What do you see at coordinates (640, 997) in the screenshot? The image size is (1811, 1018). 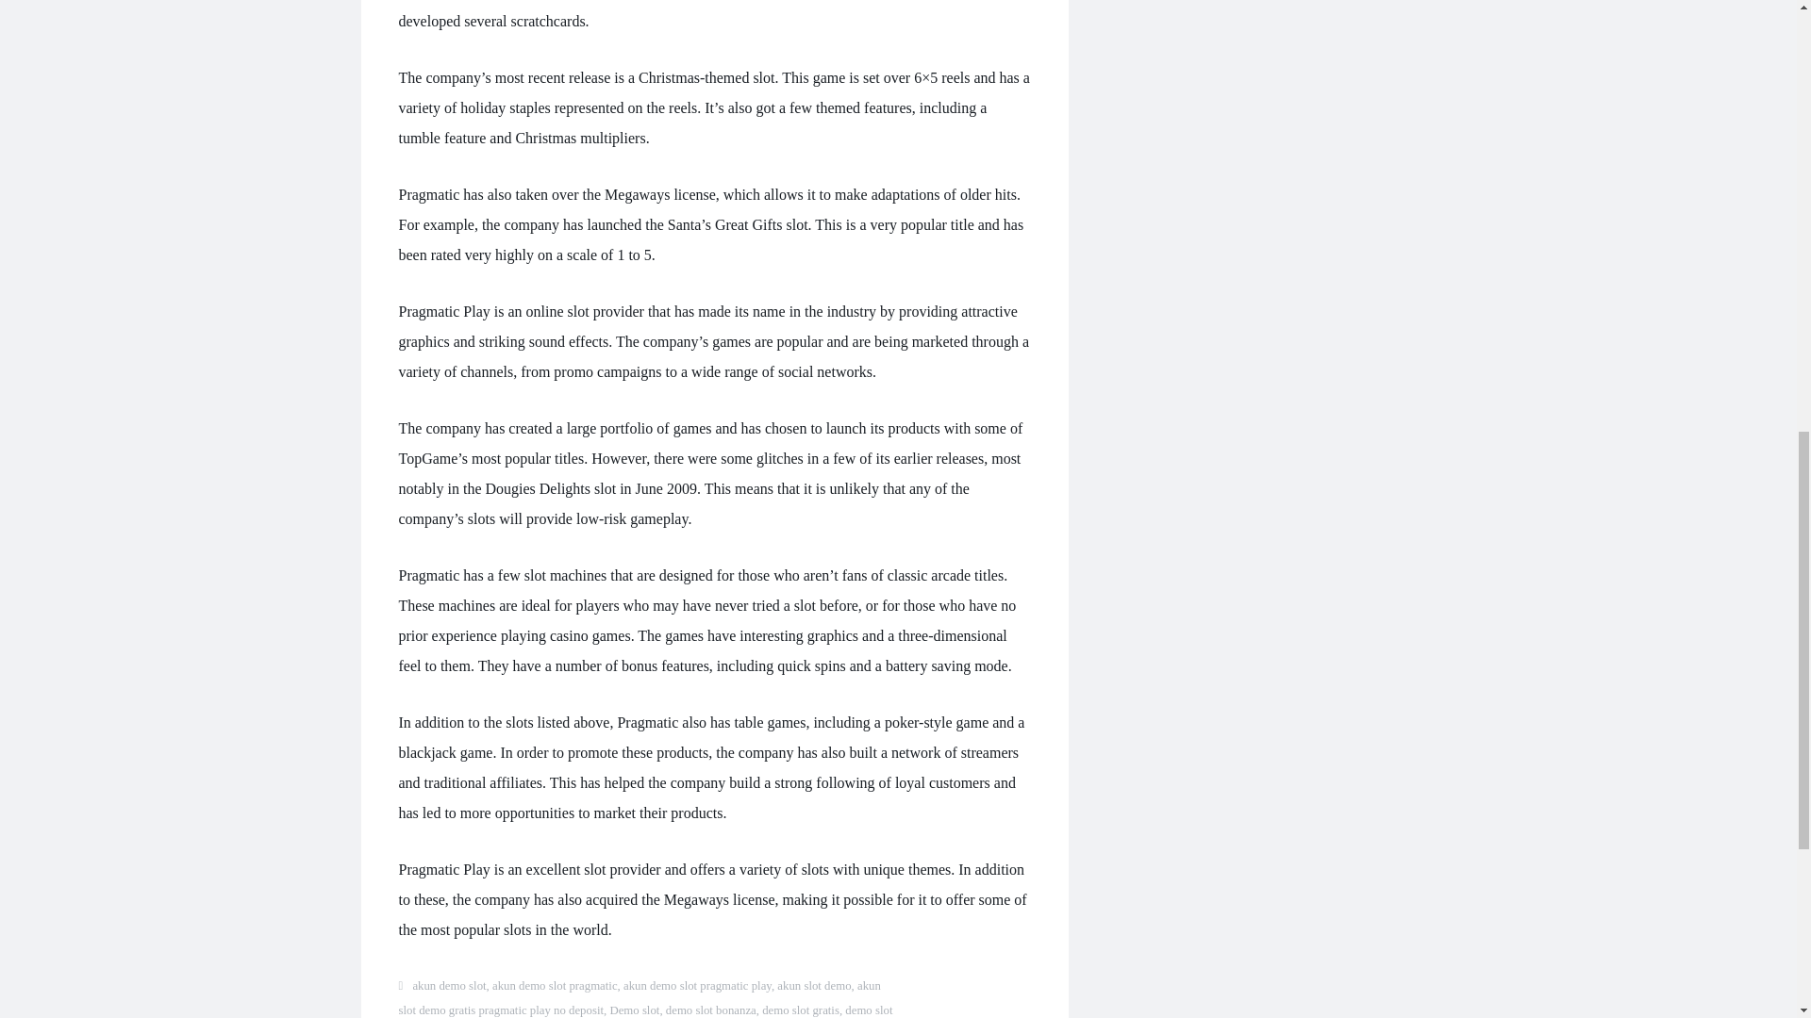 I see `akun slot demo gratis pragmatic play no deposit` at bounding box center [640, 997].